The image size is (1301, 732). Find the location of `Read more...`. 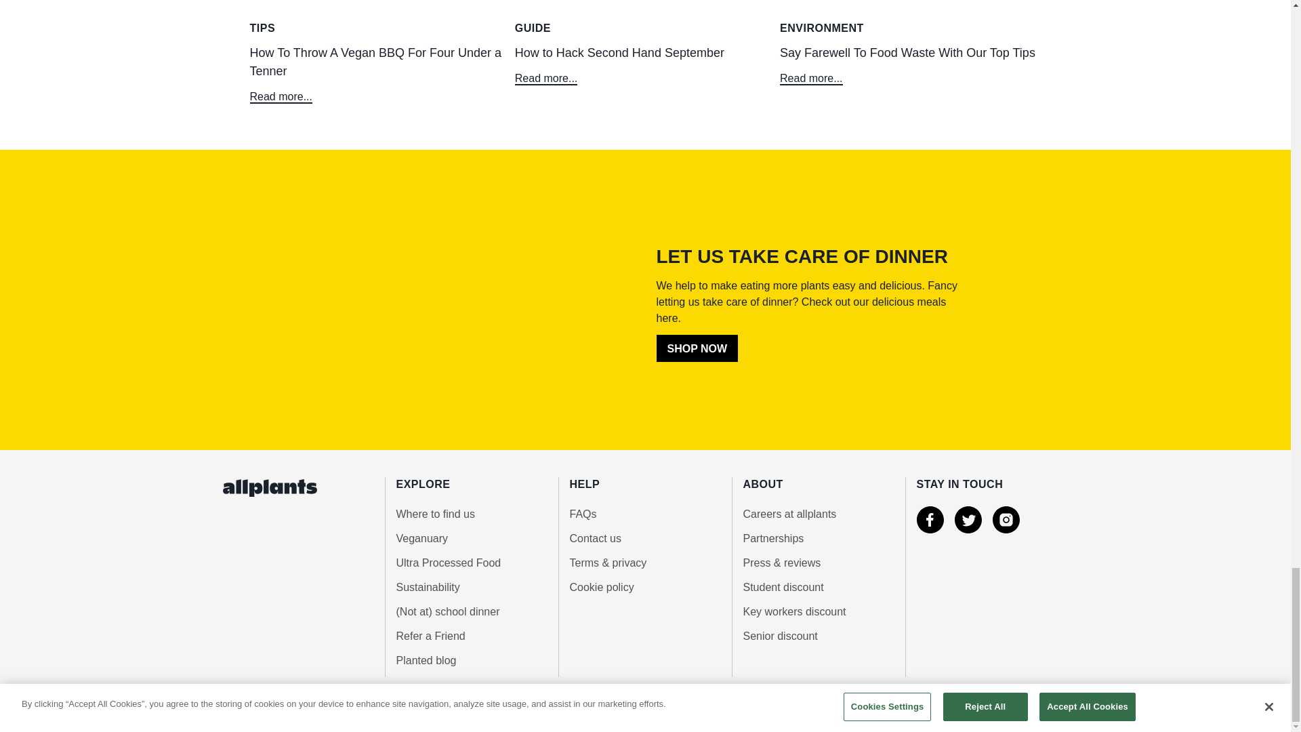

Read more... is located at coordinates (546, 78).